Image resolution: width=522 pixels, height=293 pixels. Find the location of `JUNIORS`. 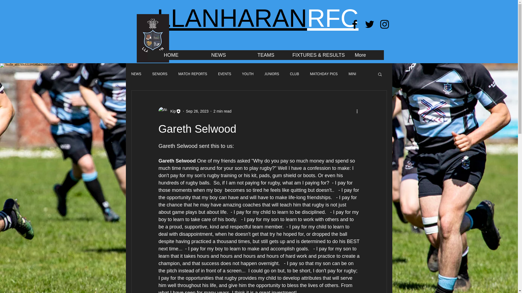

JUNIORS is located at coordinates (272, 74).